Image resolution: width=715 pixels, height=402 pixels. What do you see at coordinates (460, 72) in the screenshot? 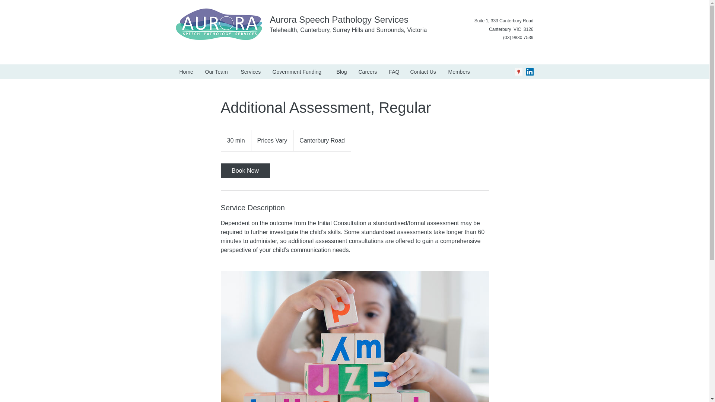
I see `Members` at bounding box center [460, 72].